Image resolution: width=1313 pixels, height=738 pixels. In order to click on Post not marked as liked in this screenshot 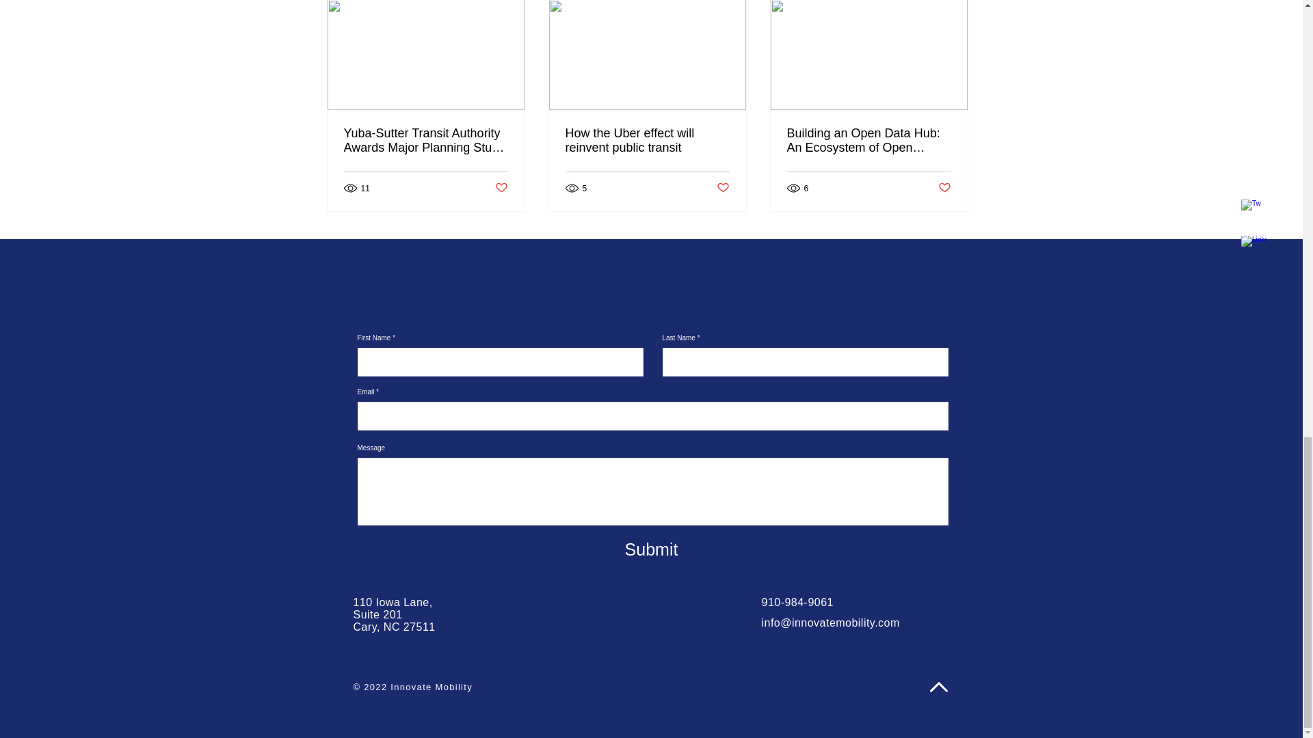, I will do `click(944, 188)`.